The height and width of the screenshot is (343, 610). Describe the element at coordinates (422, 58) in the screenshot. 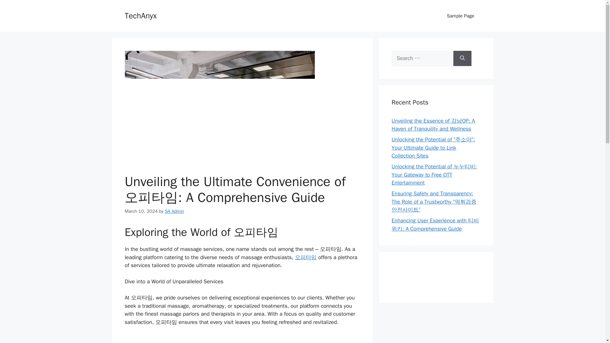

I see `Search for:` at that location.